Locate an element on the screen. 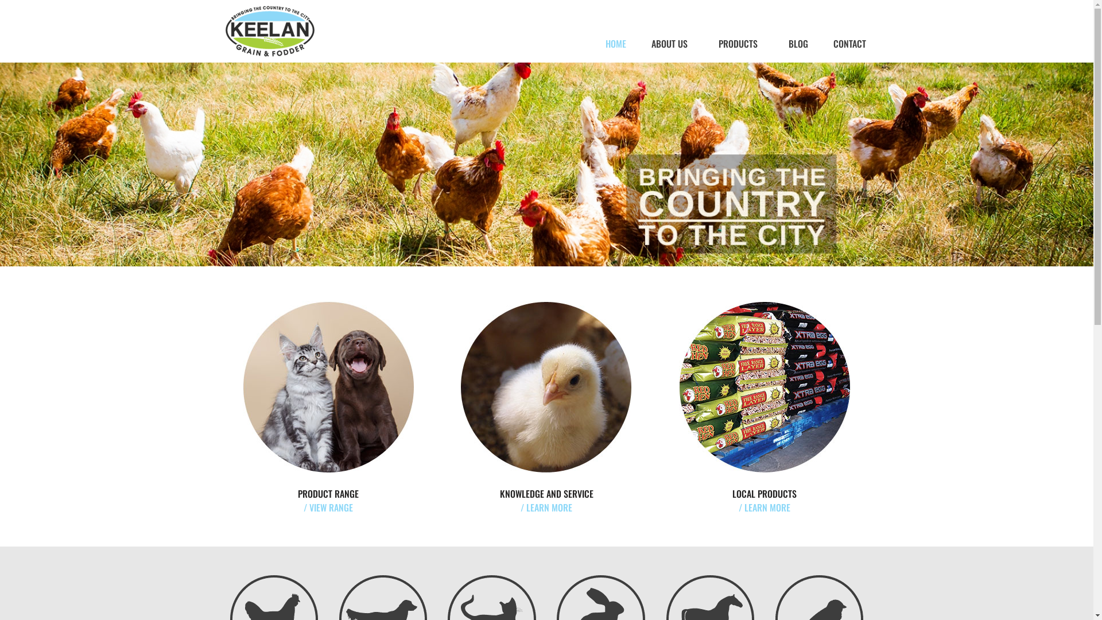  CONTACT is located at coordinates (849, 44).